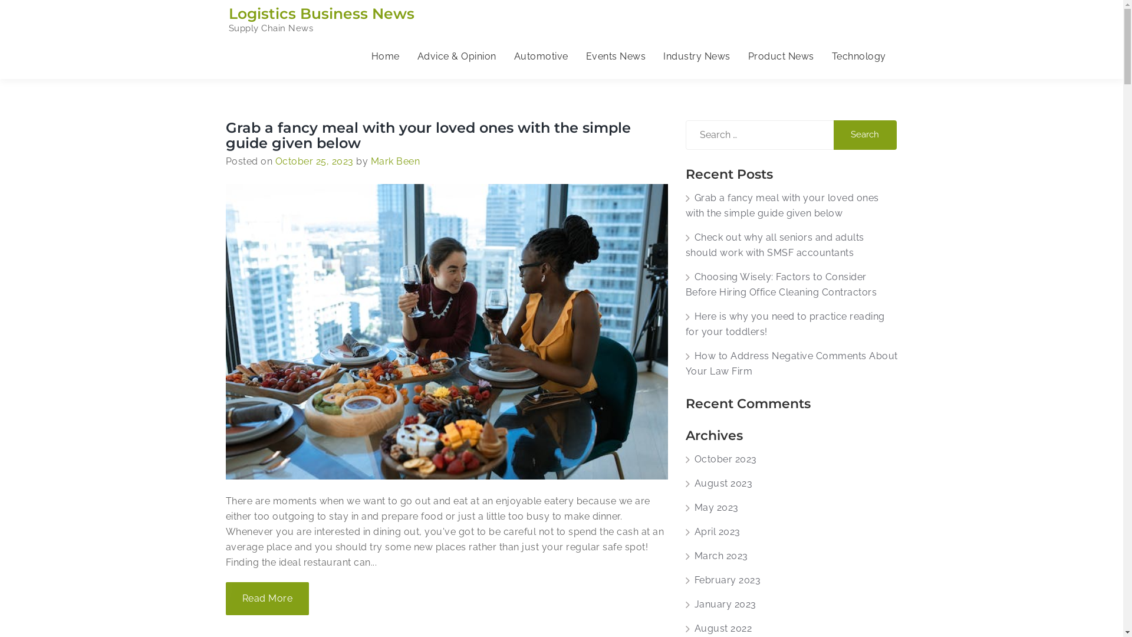 The height and width of the screenshot is (637, 1132). Describe the element at coordinates (791, 363) in the screenshot. I see `How to Address Negative Comments About Your Law Firm` at that location.